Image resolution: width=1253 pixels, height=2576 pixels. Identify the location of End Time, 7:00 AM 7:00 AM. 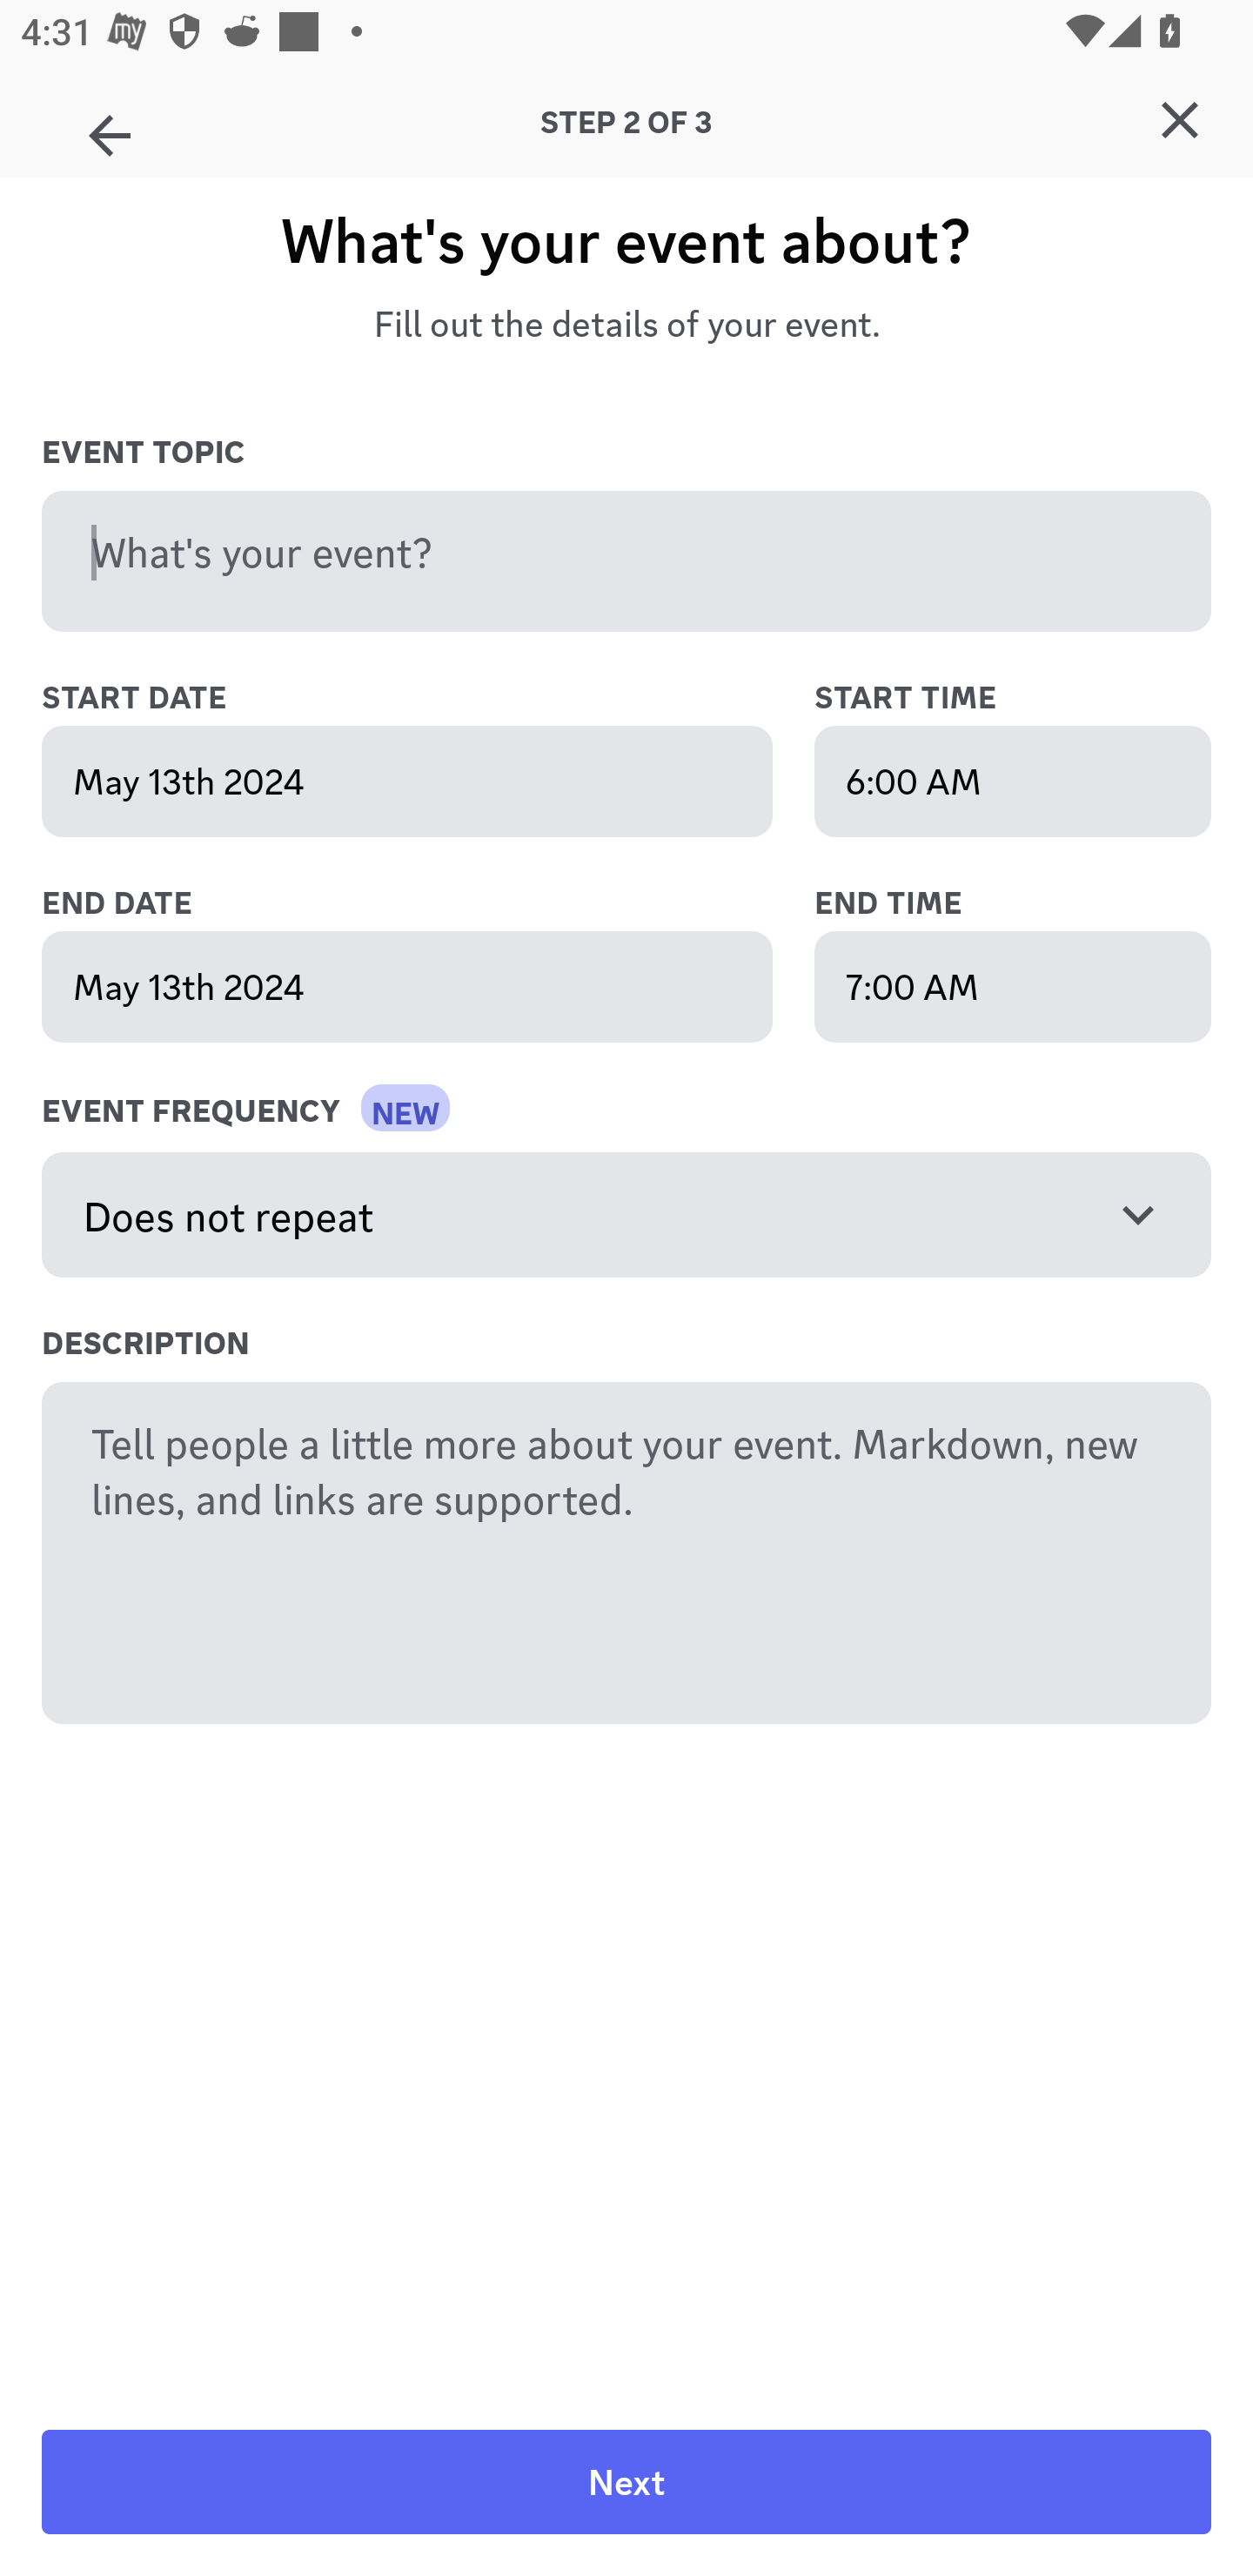
(1013, 986).